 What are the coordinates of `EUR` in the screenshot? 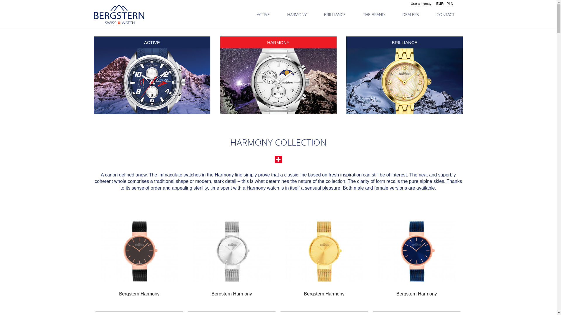 It's located at (440, 4).